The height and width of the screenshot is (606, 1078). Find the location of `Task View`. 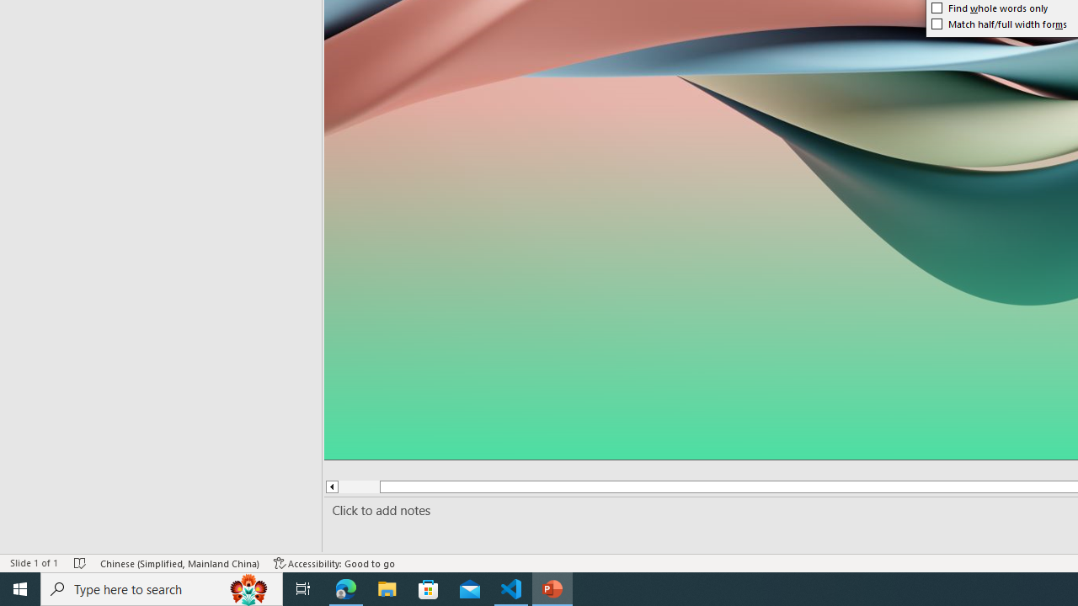

Task View is located at coordinates (303, 589).